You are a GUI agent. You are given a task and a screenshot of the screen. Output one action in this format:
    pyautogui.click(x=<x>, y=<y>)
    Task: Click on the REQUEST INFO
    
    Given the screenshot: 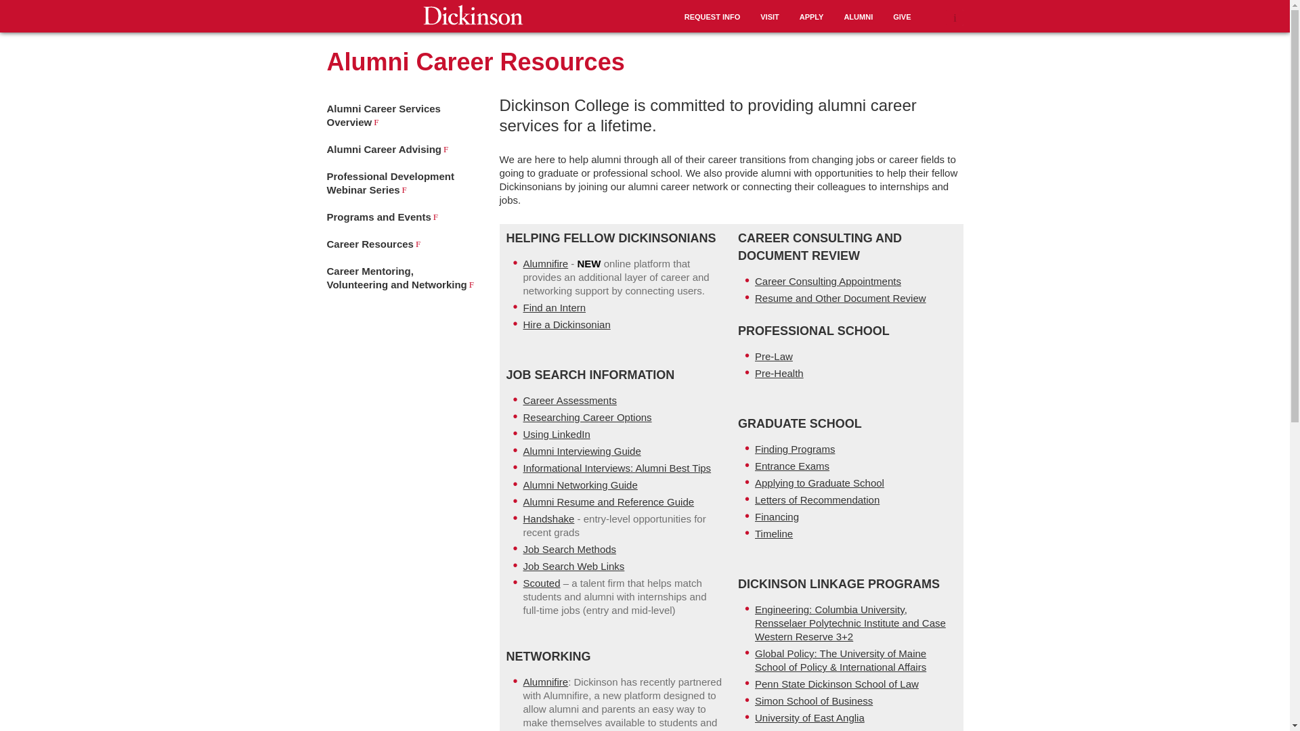 What is the action you would take?
    pyautogui.click(x=712, y=16)
    